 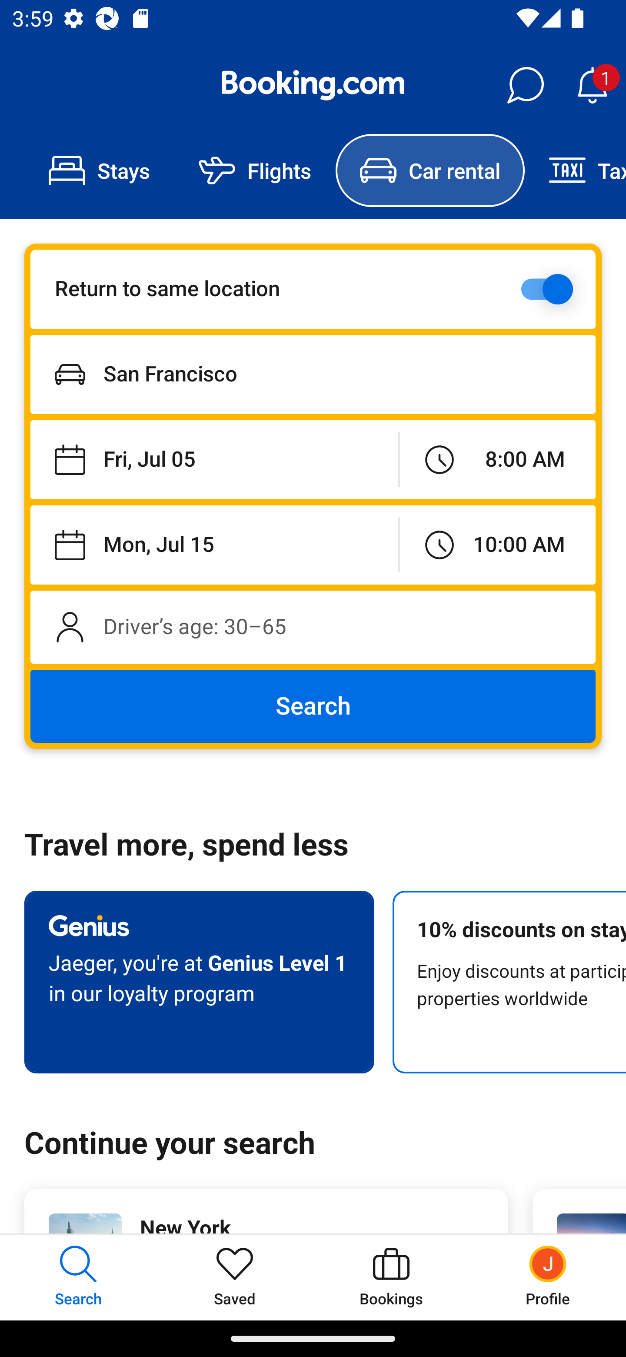 What do you see at coordinates (313, 706) in the screenshot?
I see `Search` at bounding box center [313, 706].